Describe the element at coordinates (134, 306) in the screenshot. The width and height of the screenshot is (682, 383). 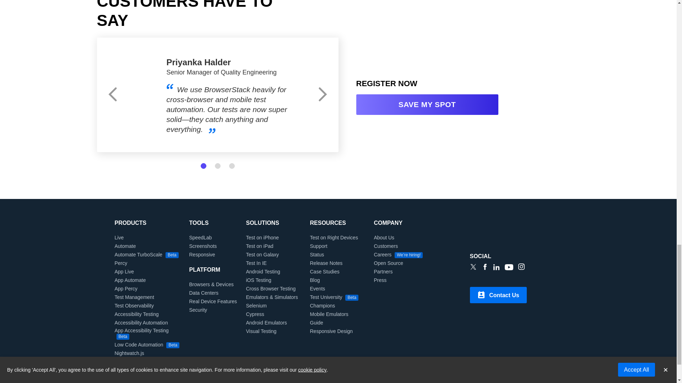
I see `Test Observability` at that location.